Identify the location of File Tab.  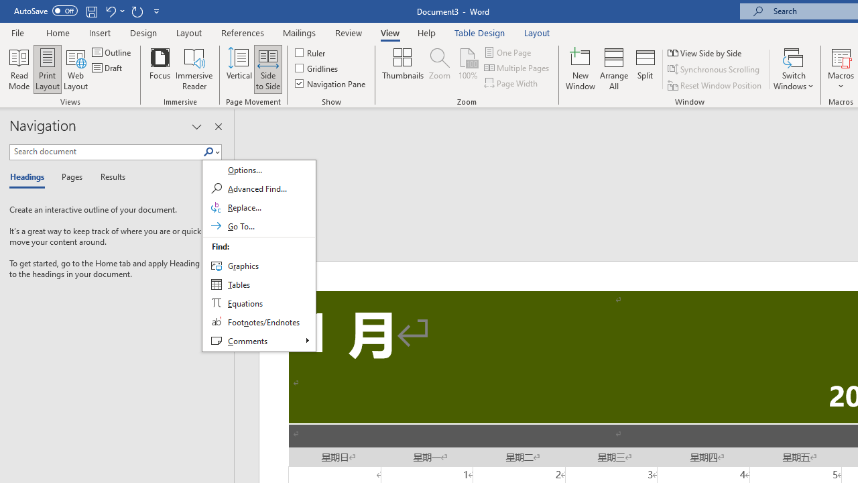
(17, 32).